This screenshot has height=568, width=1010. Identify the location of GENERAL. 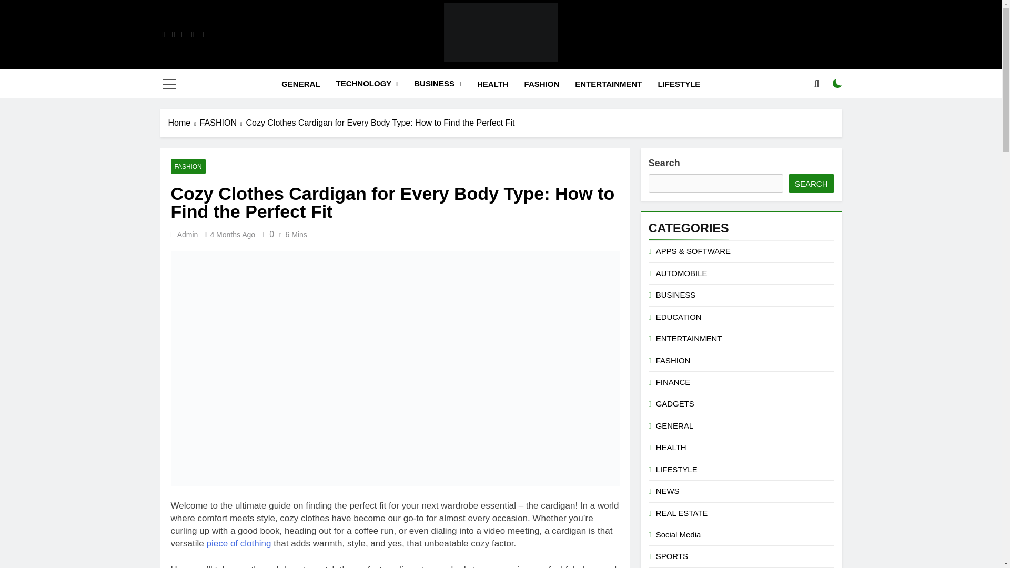
(300, 84).